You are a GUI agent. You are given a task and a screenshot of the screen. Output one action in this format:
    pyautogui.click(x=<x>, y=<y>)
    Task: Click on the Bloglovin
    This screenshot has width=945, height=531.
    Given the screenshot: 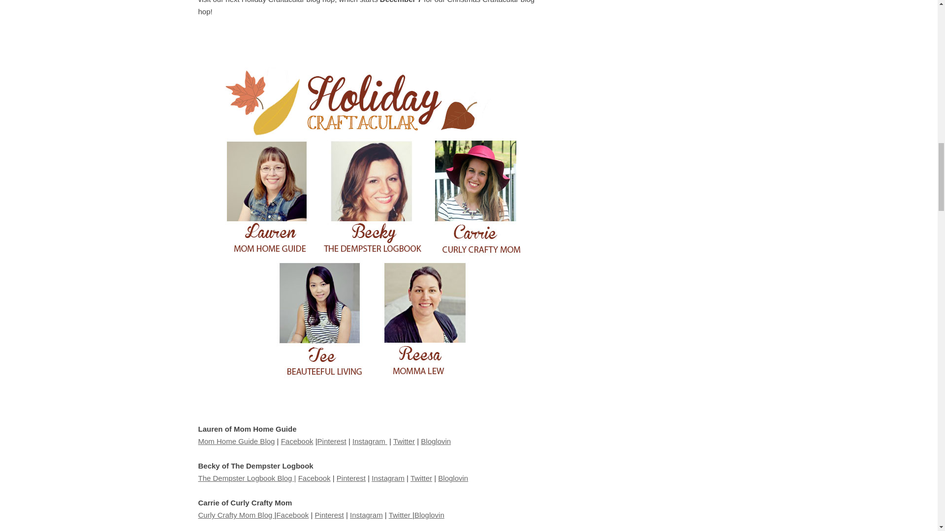 What is the action you would take?
    pyautogui.click(x=429, y=515)
    